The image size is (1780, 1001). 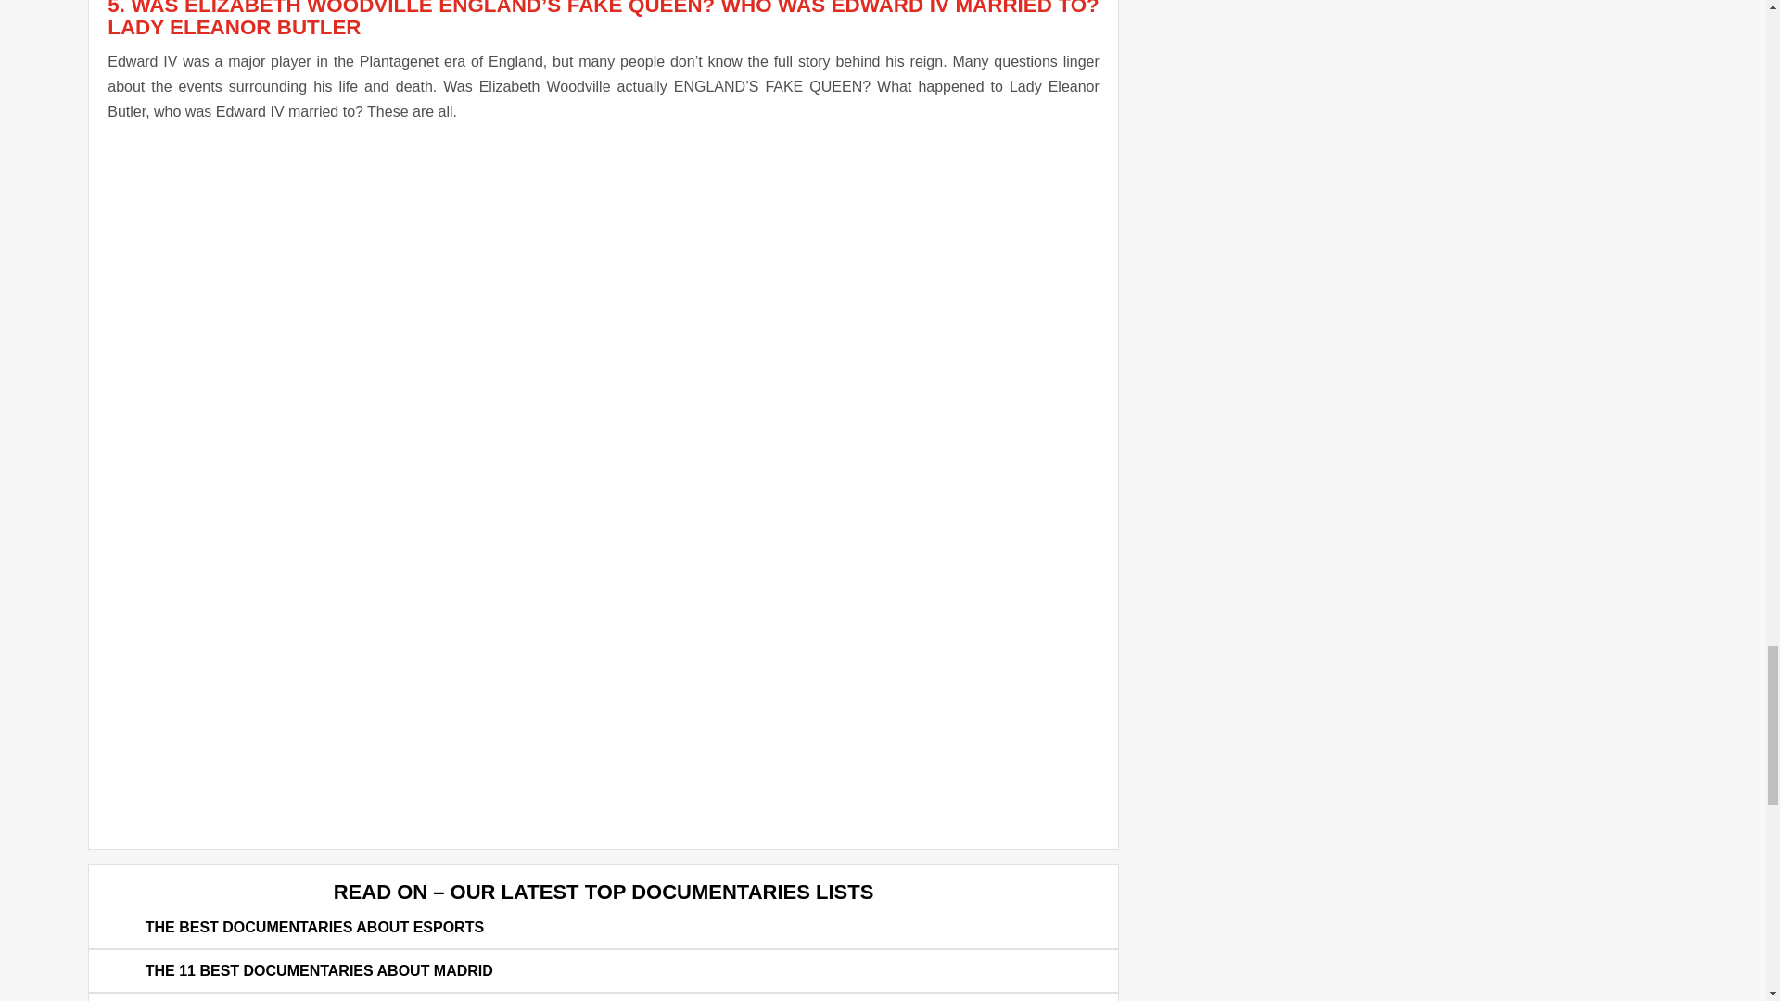 I want to click on THE BEST DOCUMENTARIES ABOUT ESPORTS, so click(x=315, y=927).